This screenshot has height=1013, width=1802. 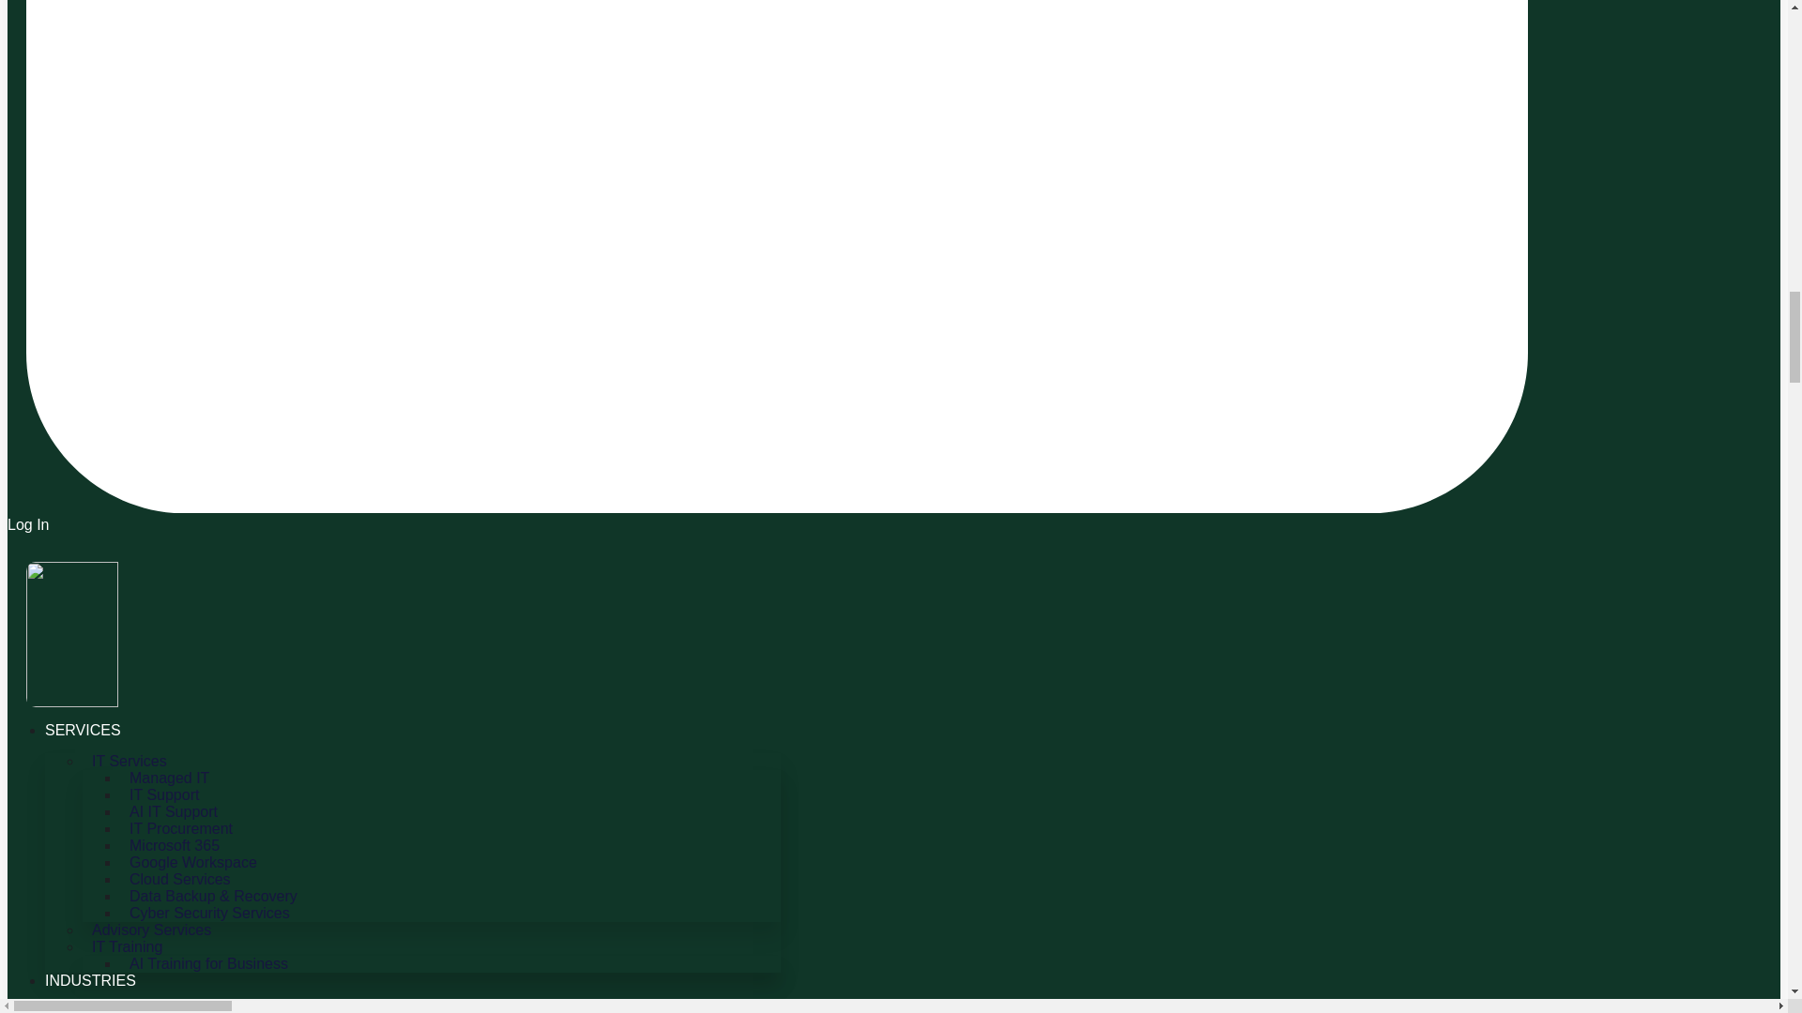 What do you see at coordinates (208, 964) in the screenshot?
I see `AI Training for Business` at bounding box center [208, 964].